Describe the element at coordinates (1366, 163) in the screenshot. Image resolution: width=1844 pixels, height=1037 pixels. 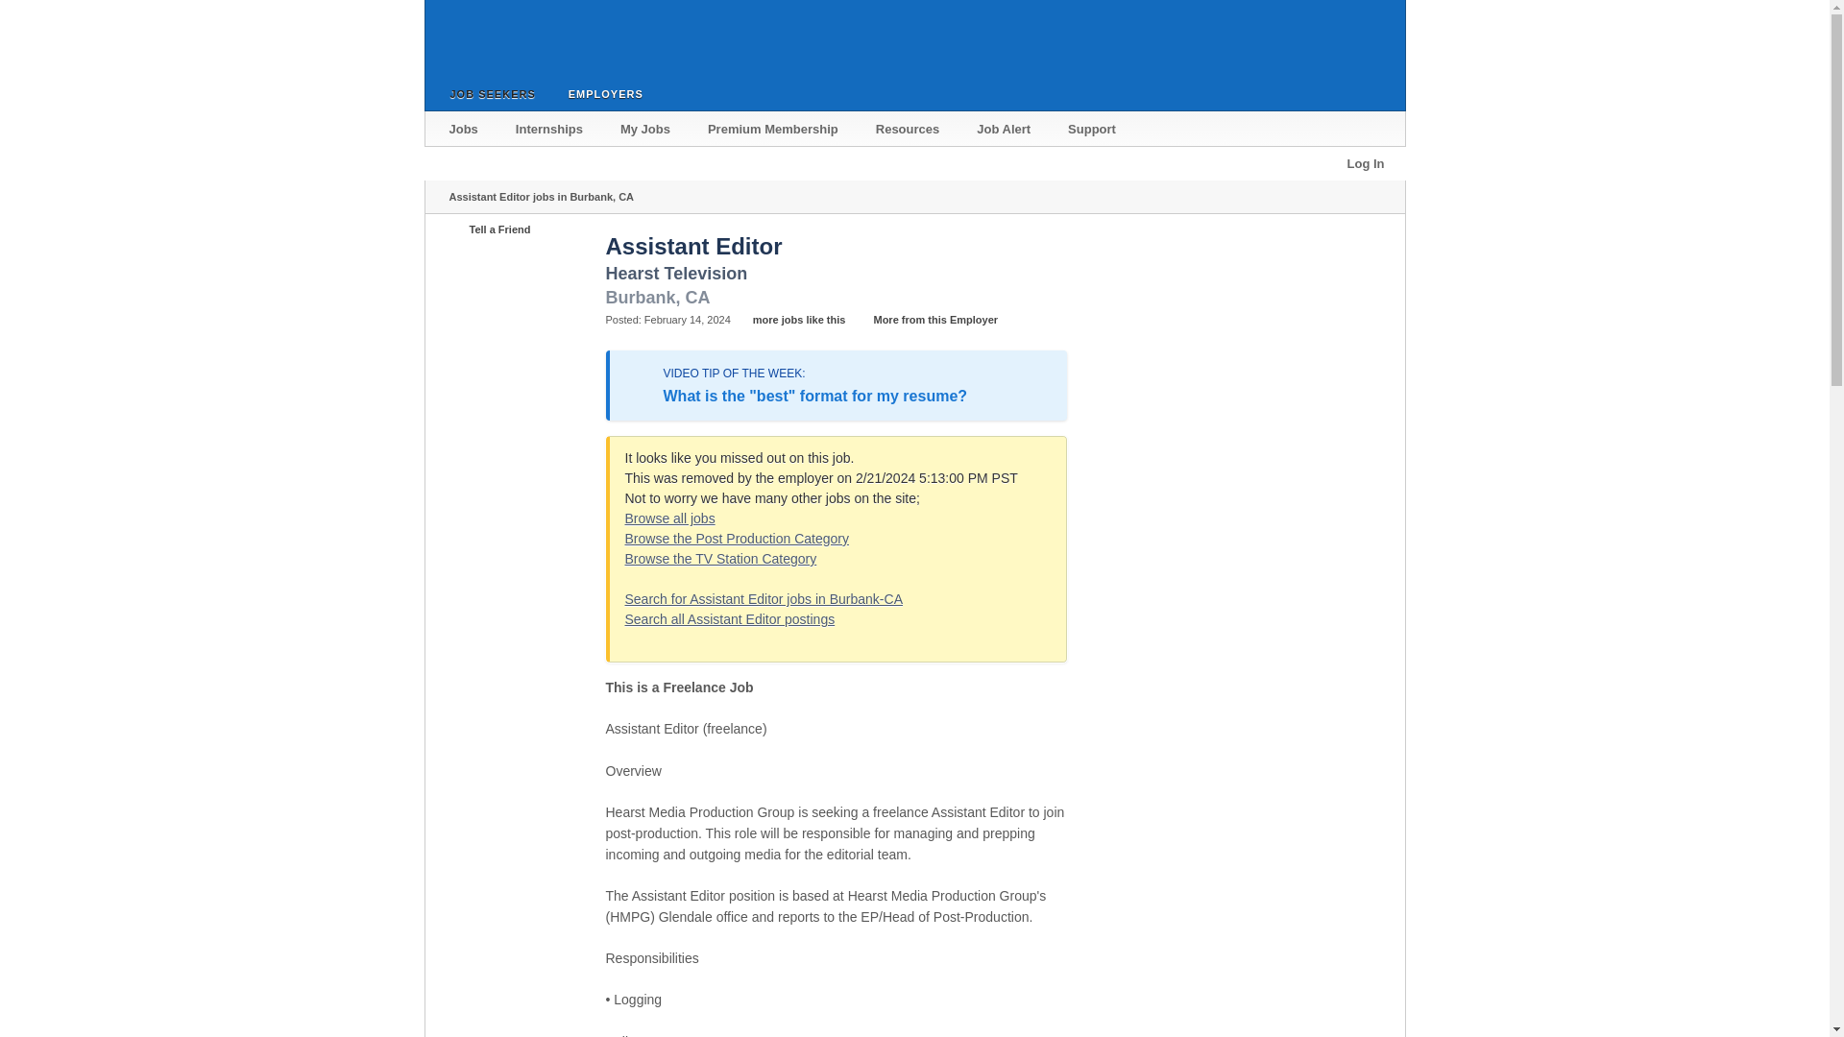
I see `Log In` at that location.